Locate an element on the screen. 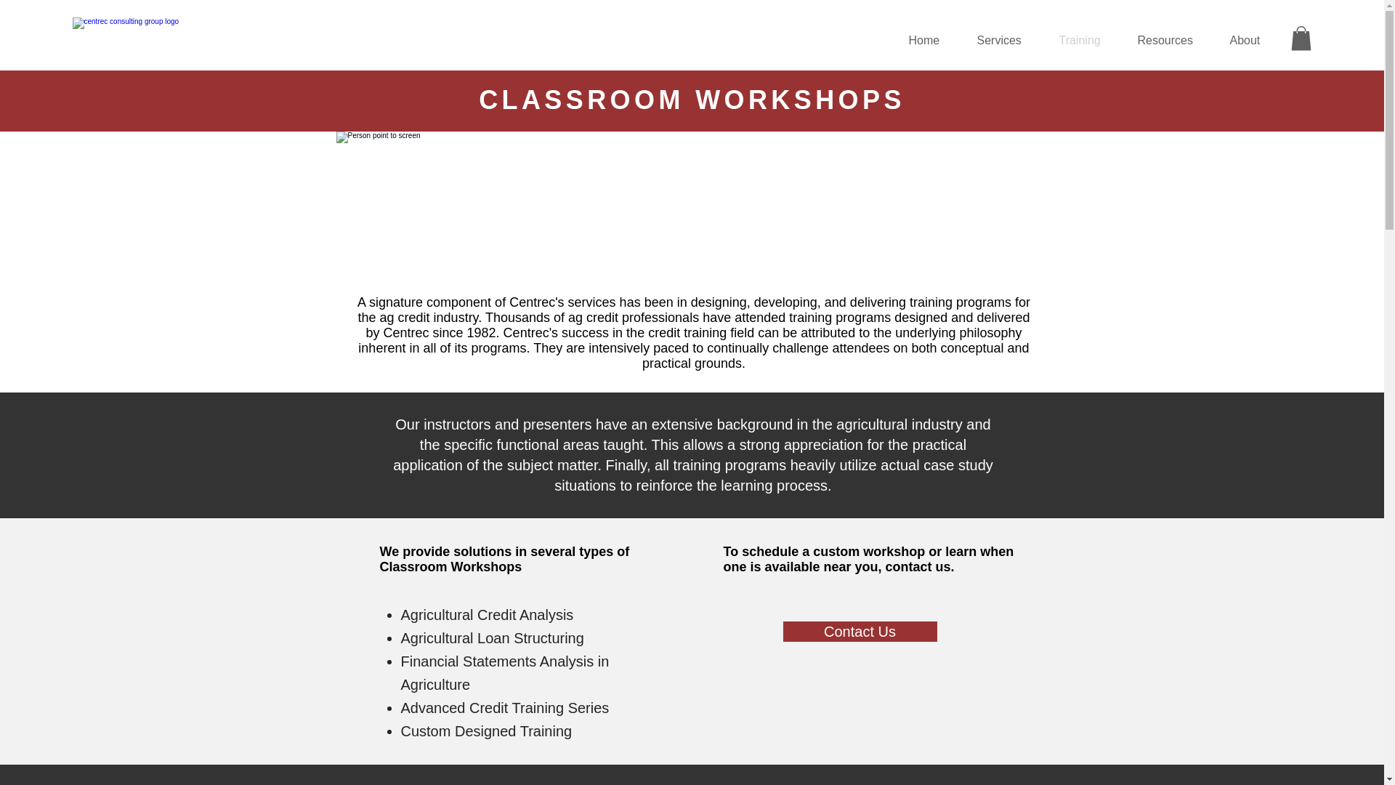 The height and width of the screenshot is (785, 1395). Custom Designed Training is located at coordinates (487, 731).